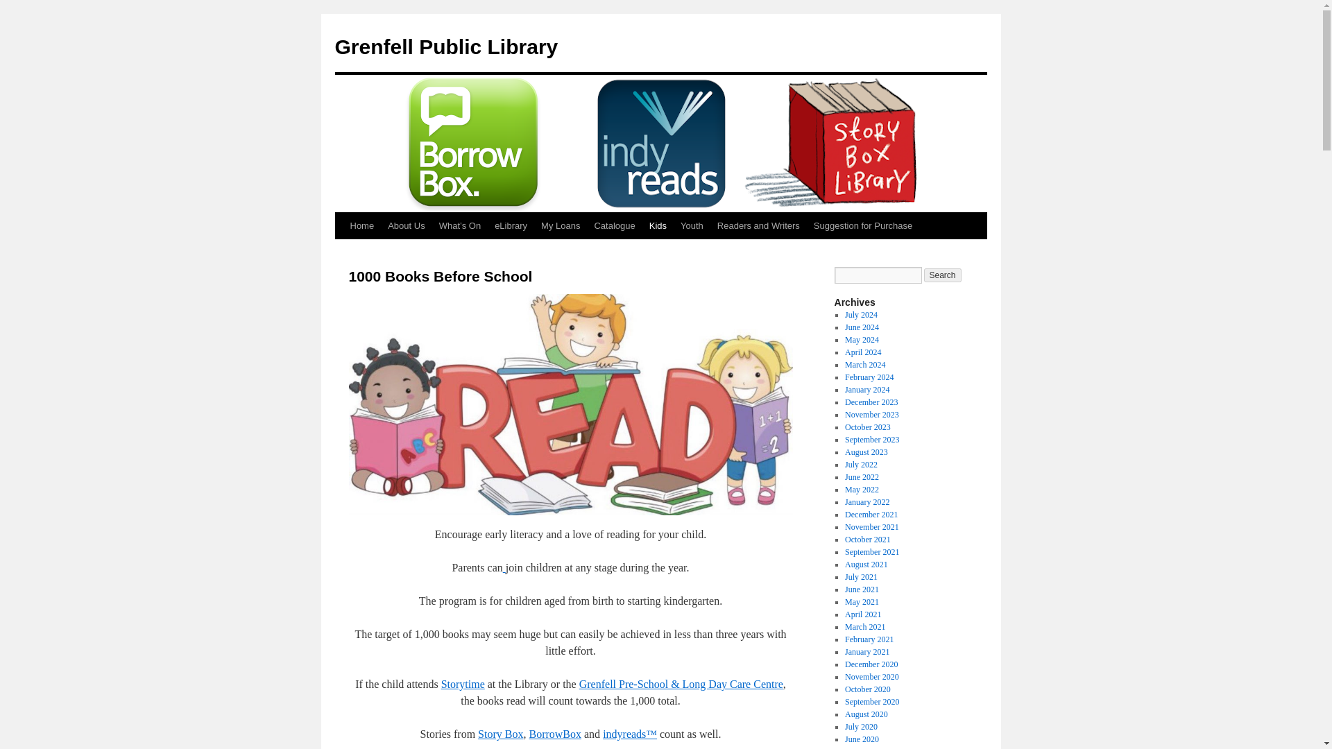  What do you see at coordinates (862, 327) in the screenshot?
I see `June 2024` at bounding box center [862, 327].